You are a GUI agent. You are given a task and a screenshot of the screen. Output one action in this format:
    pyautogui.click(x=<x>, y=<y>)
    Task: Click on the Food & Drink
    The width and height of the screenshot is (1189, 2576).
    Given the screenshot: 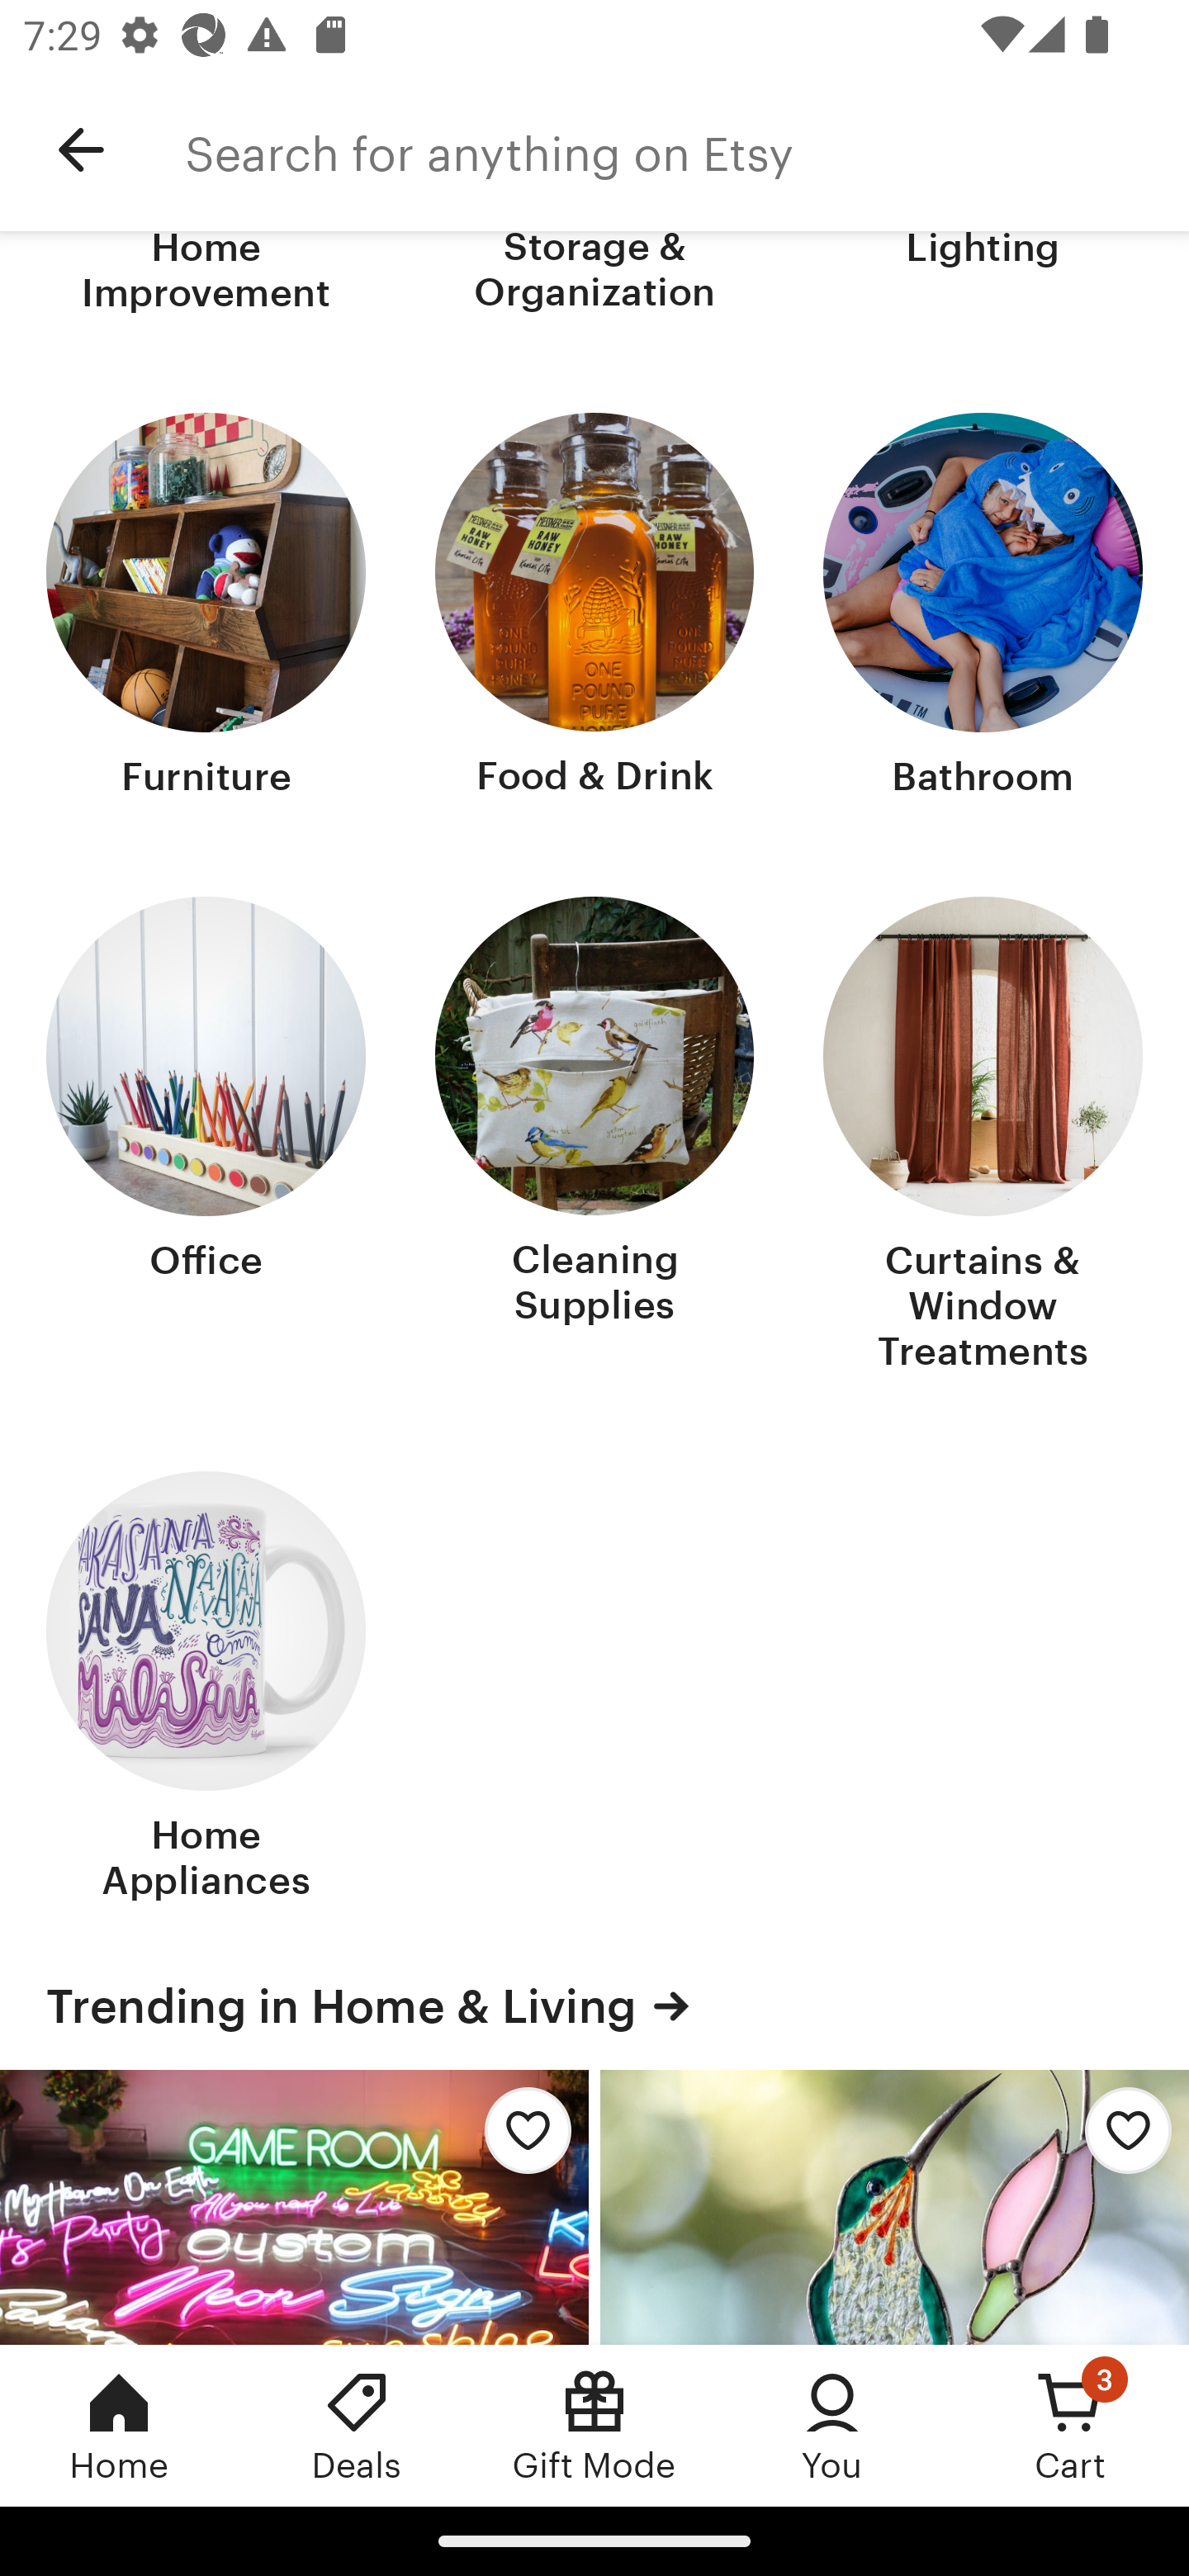 What is the action you would take?
    pyautogui.click(x=594, y=608)
    